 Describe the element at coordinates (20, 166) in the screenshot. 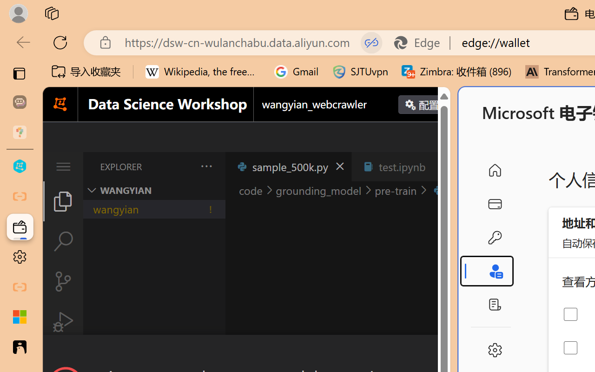

I see `wangyian_dsw - DSW` at that location.